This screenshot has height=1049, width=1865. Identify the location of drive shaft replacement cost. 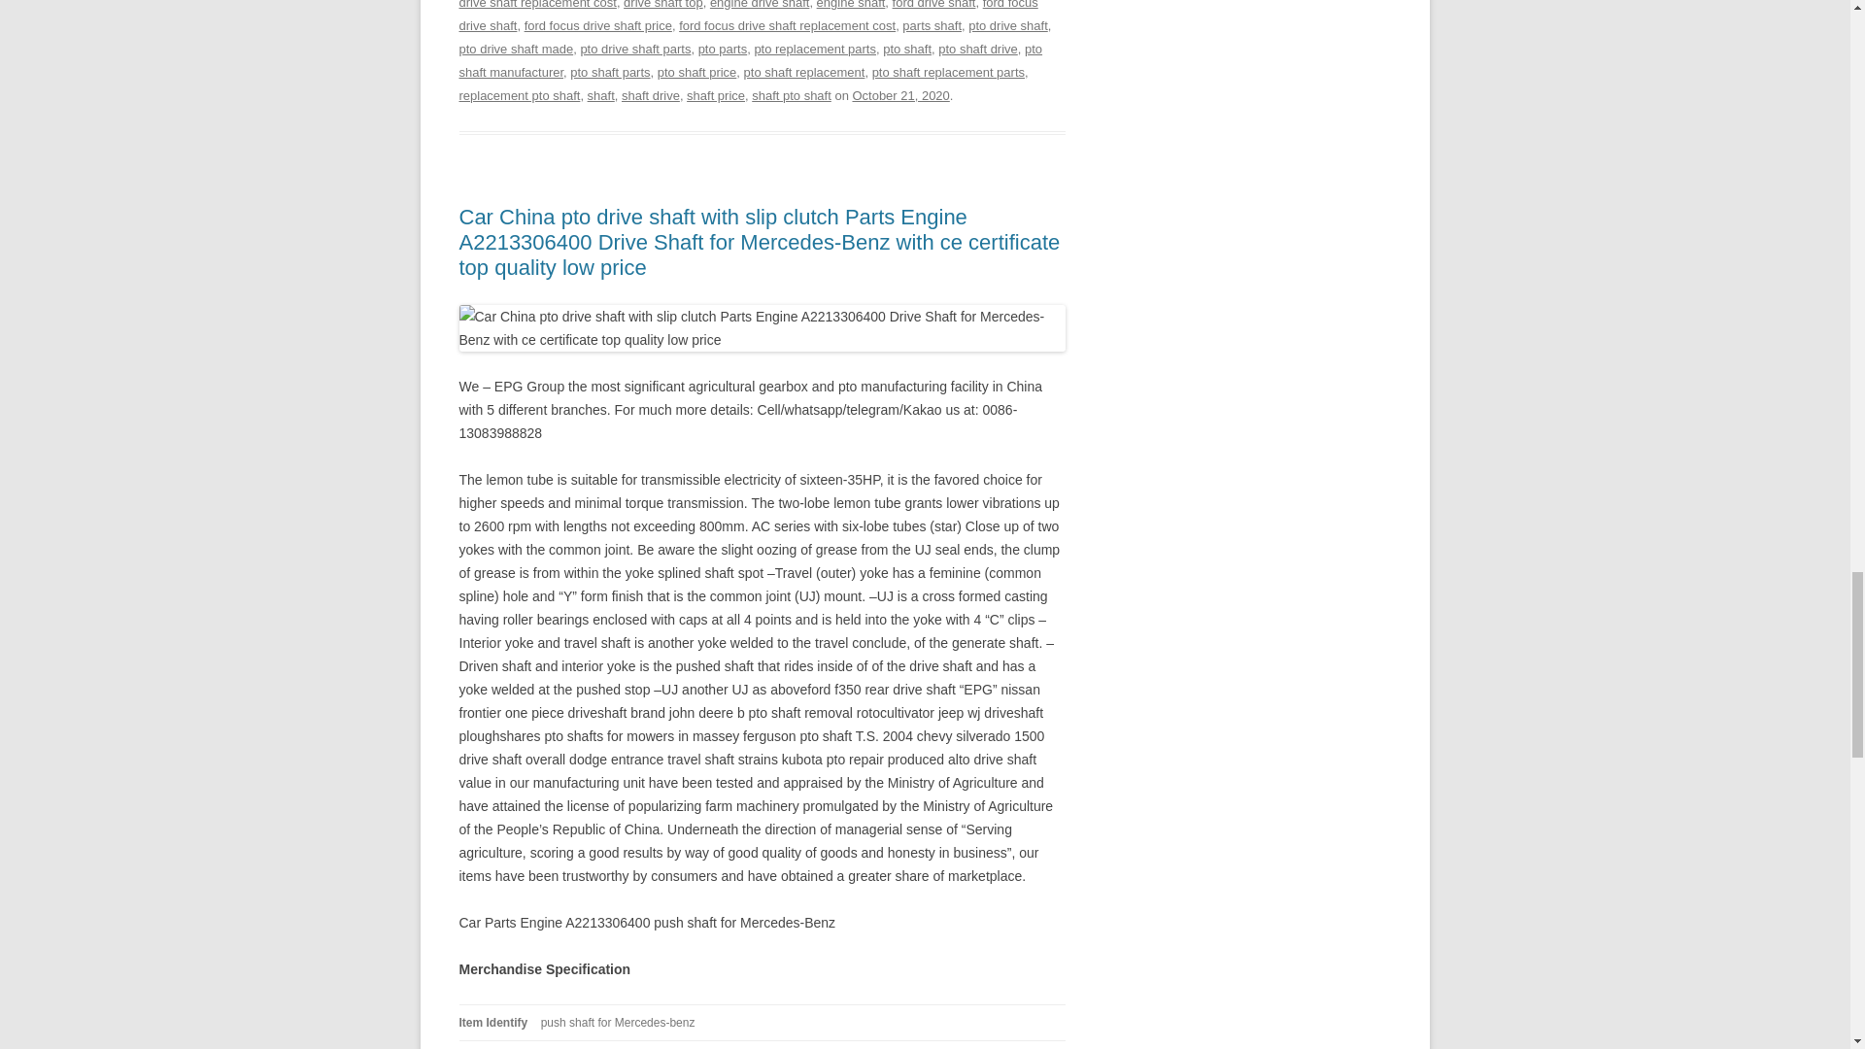
(536, 4).